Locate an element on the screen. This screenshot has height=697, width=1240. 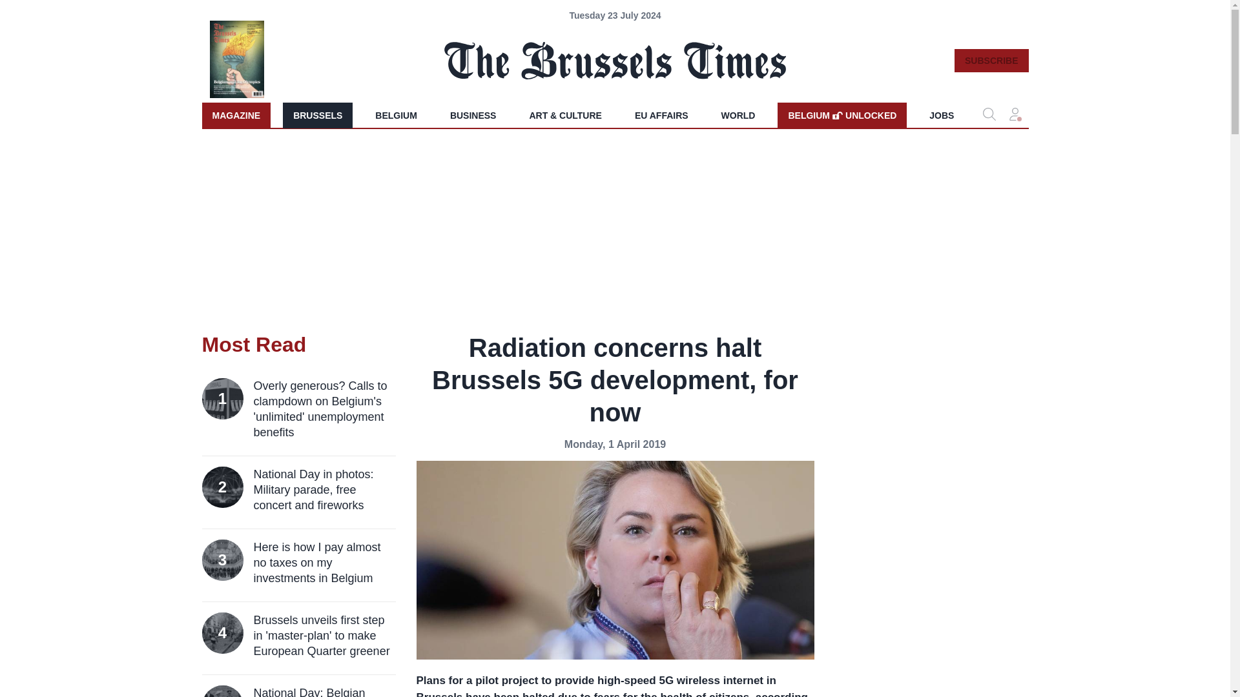
BELGIUM is located at coordinates (396, 115).